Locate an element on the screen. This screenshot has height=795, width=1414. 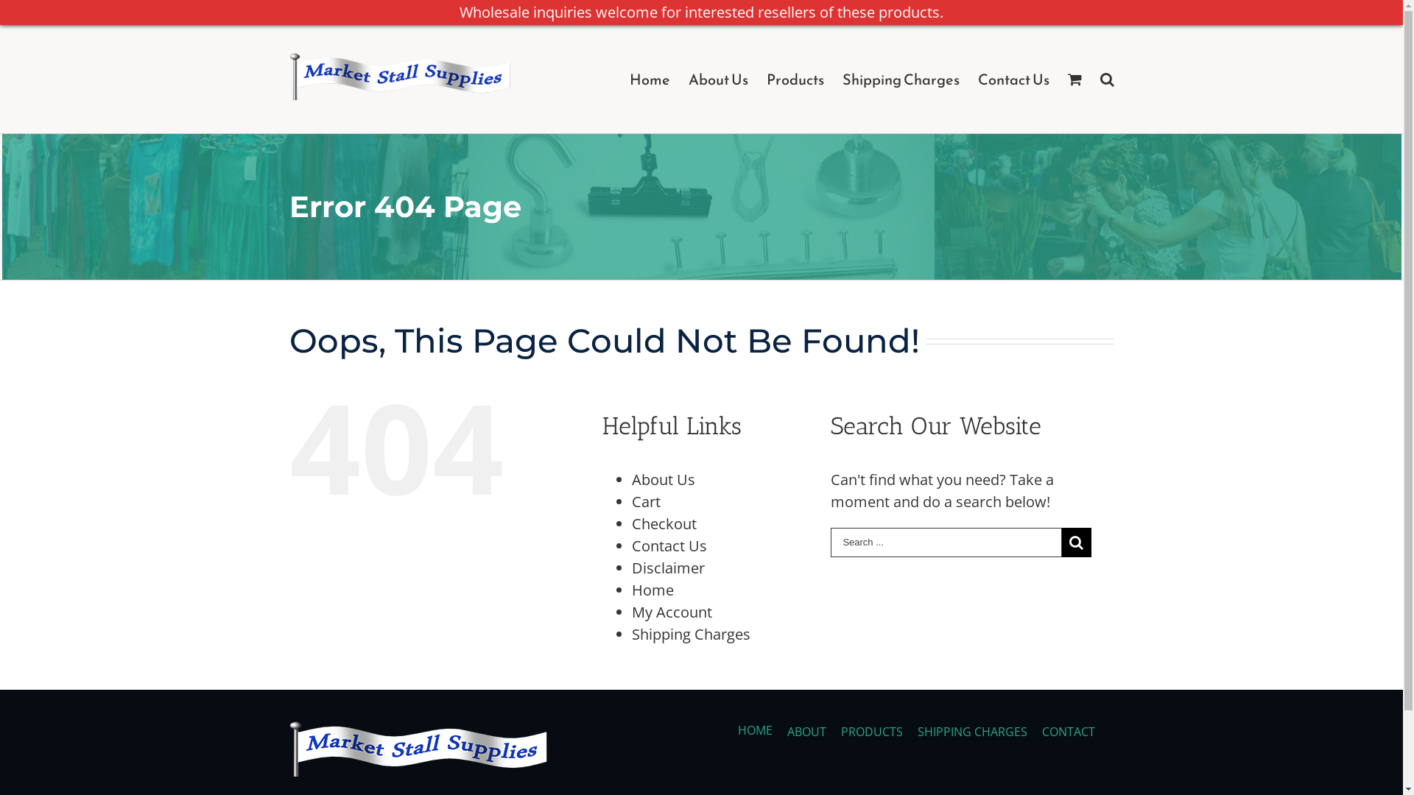
Contact Us is located at coordinates (669, 546).